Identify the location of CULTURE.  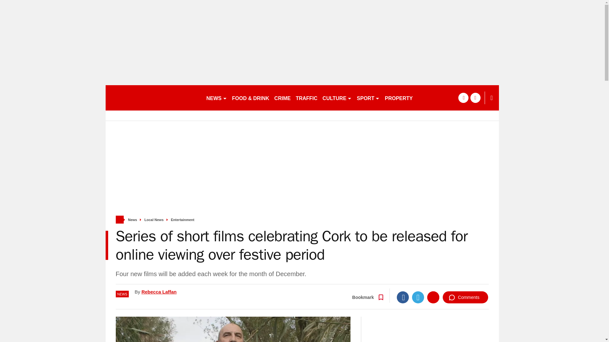
(337, 98).